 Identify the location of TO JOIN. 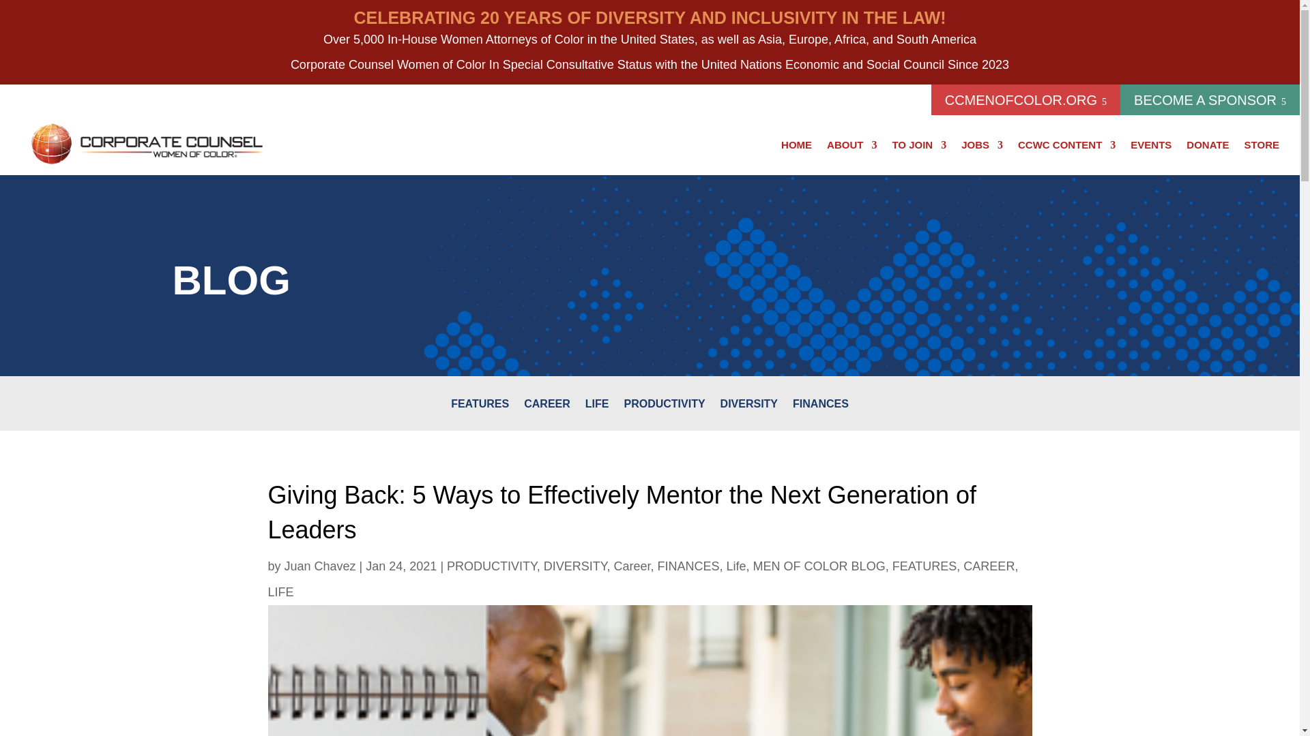
(918, 144).